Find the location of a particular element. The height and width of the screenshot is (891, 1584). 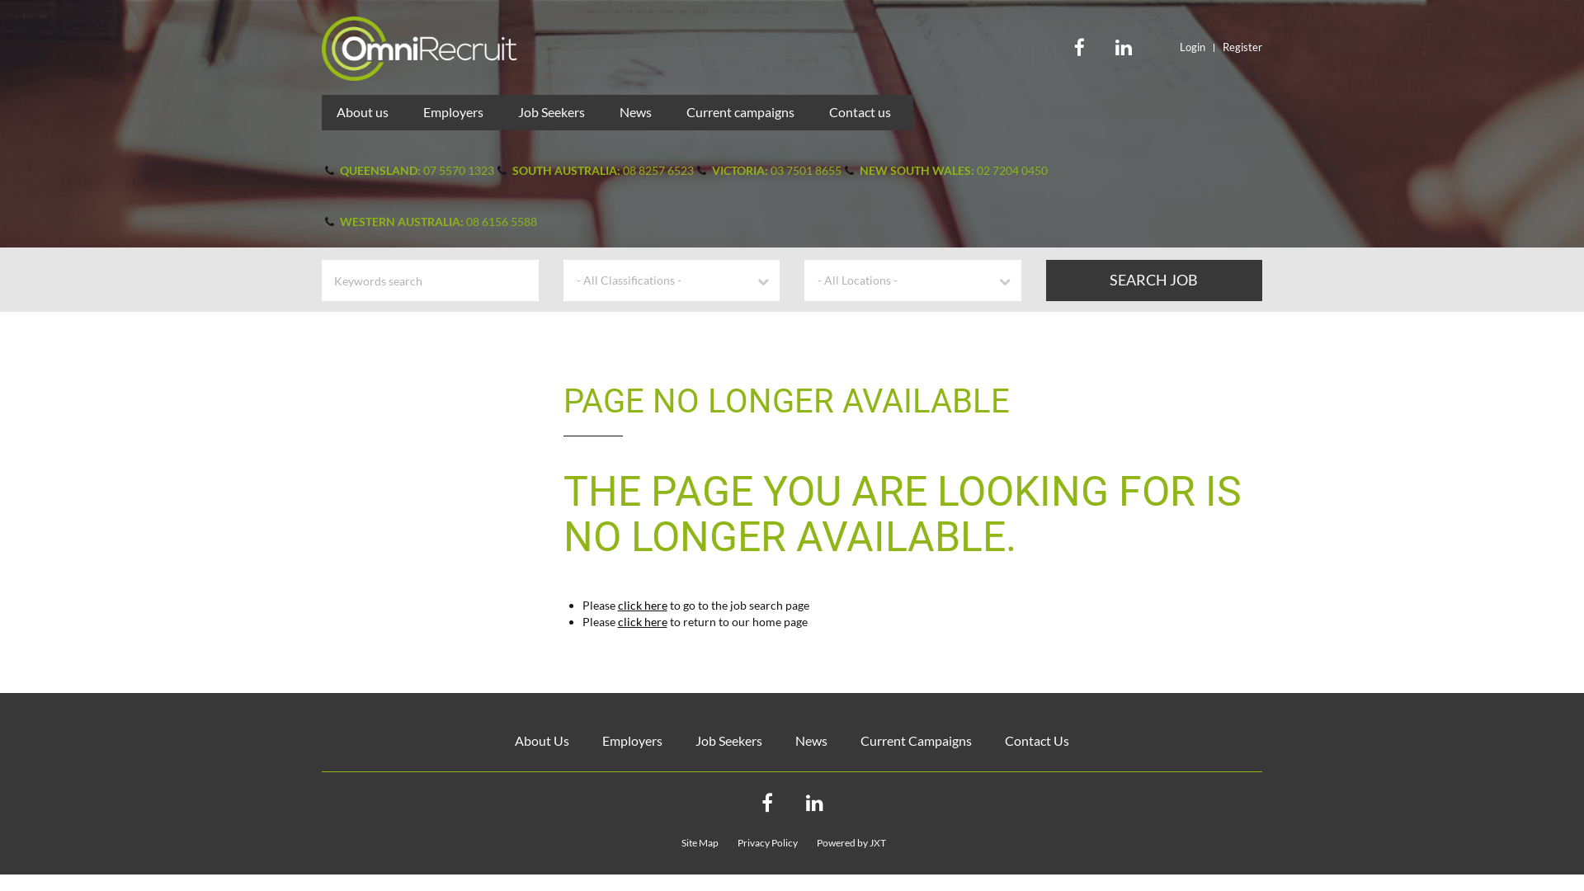

Facebook is located at coordinates (766, 803).